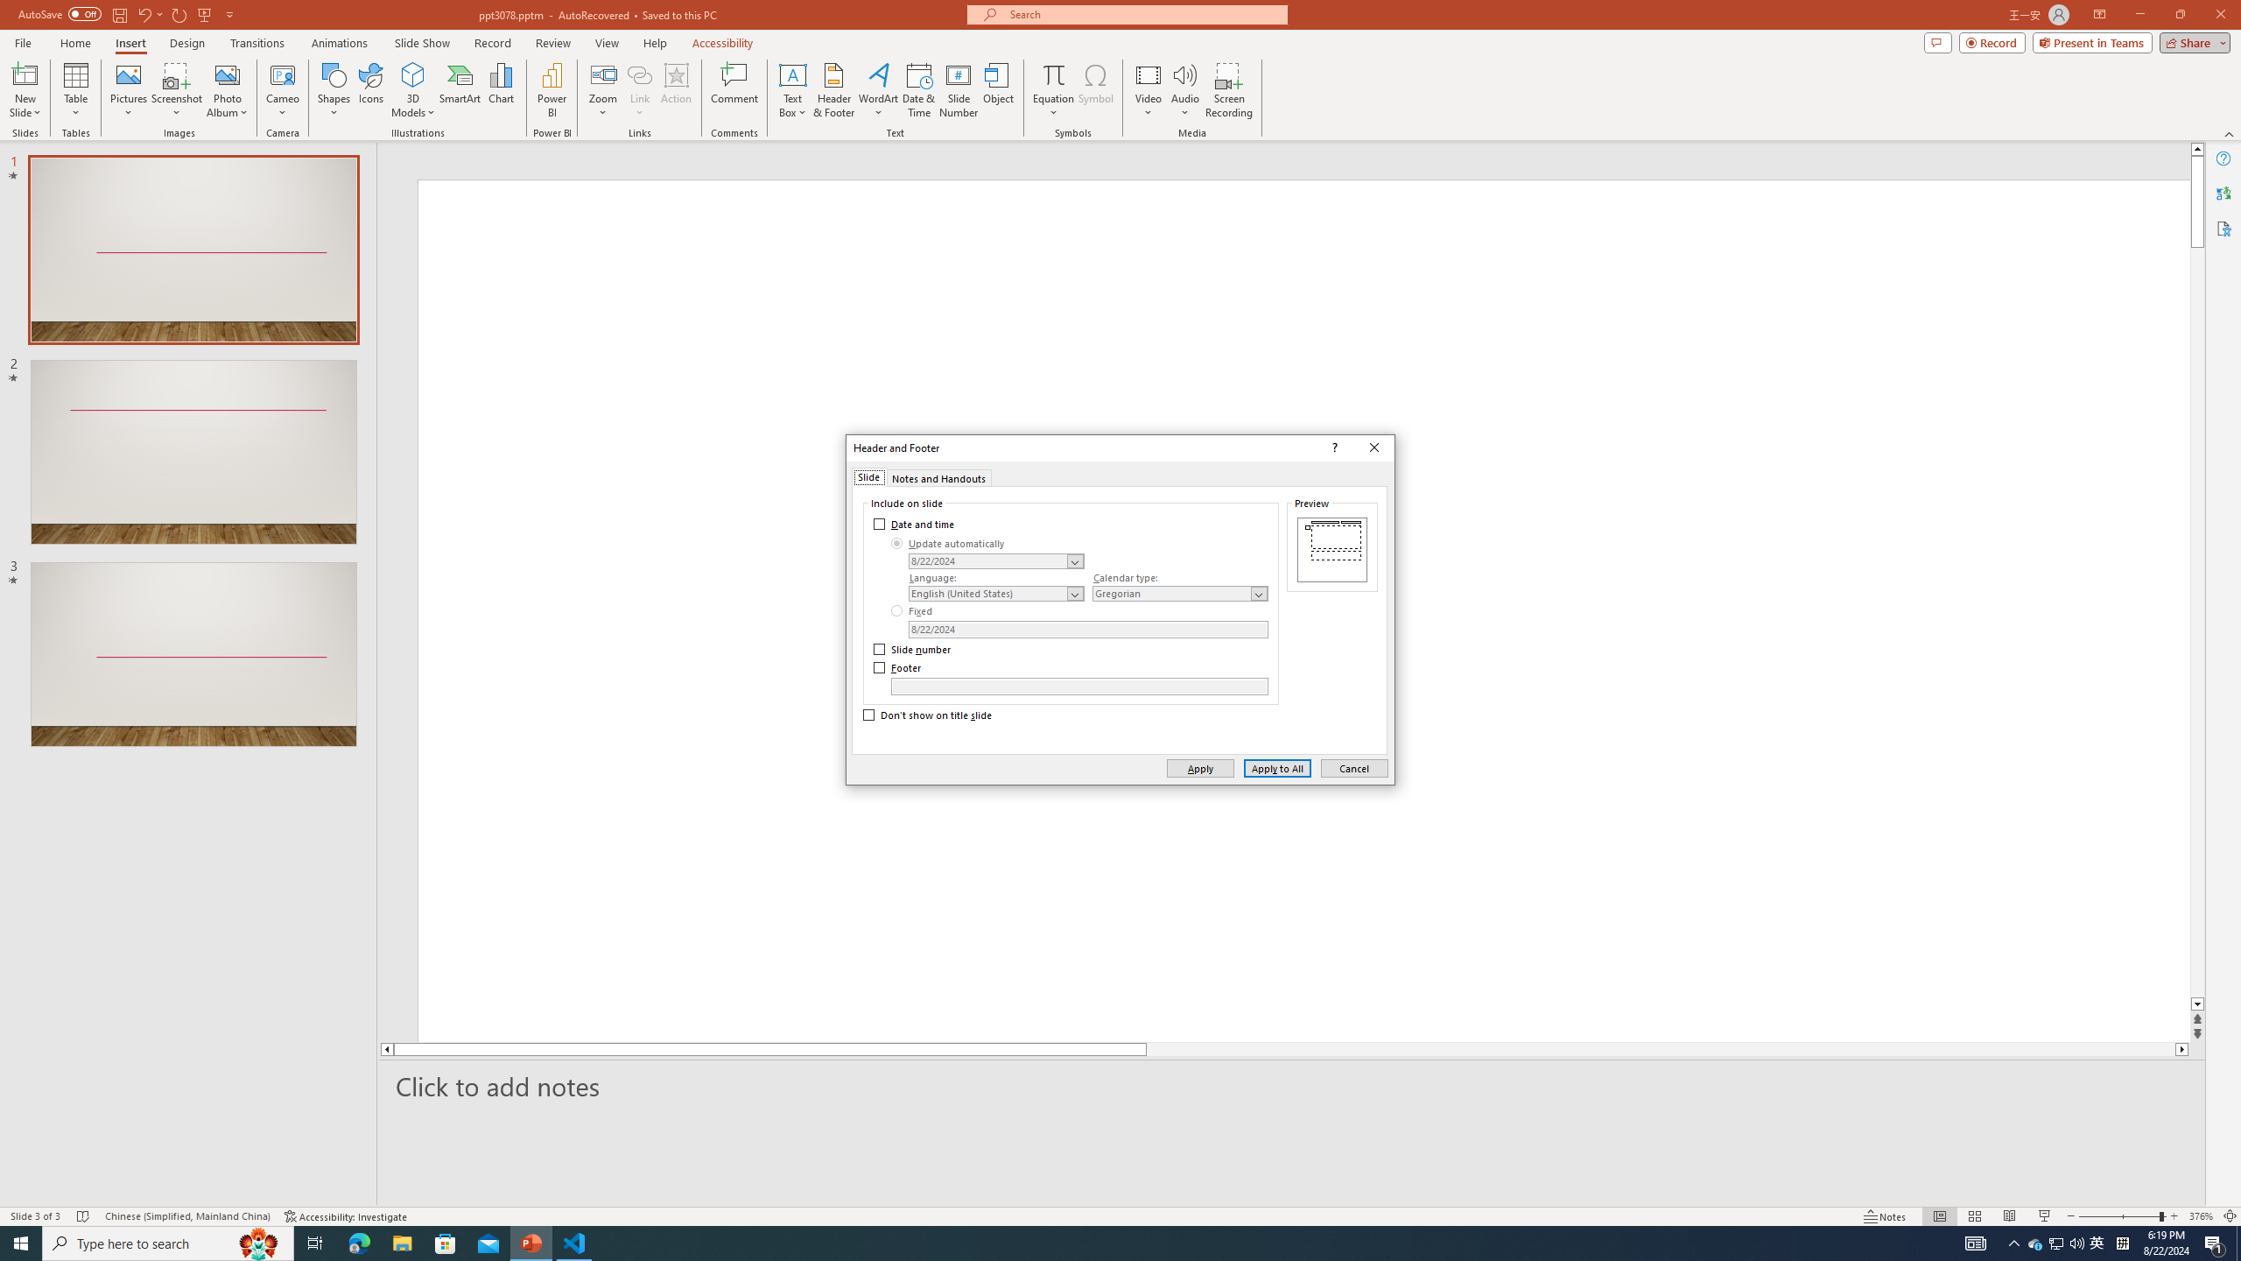 Image resolution: width=2241 pixels, height=1261 pixels. I want to click on Slide number, so click(913, 650).